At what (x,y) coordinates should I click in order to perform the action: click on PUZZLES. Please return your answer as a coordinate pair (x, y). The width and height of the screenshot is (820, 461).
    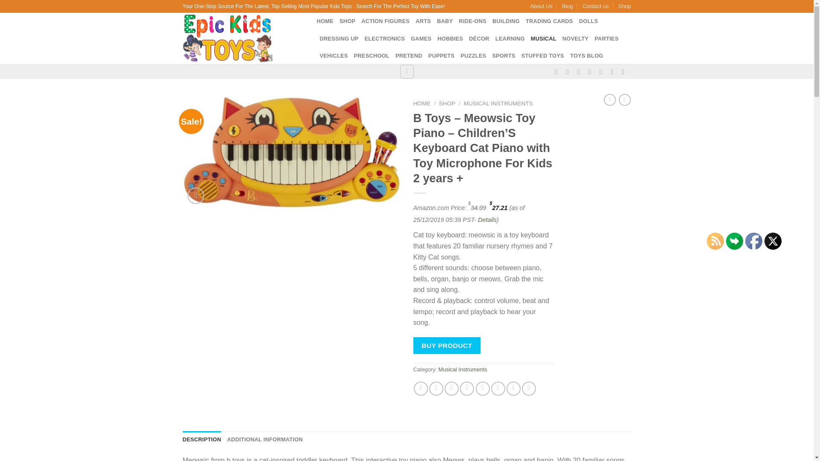
    Looking at the image, I should click on (473, 56).